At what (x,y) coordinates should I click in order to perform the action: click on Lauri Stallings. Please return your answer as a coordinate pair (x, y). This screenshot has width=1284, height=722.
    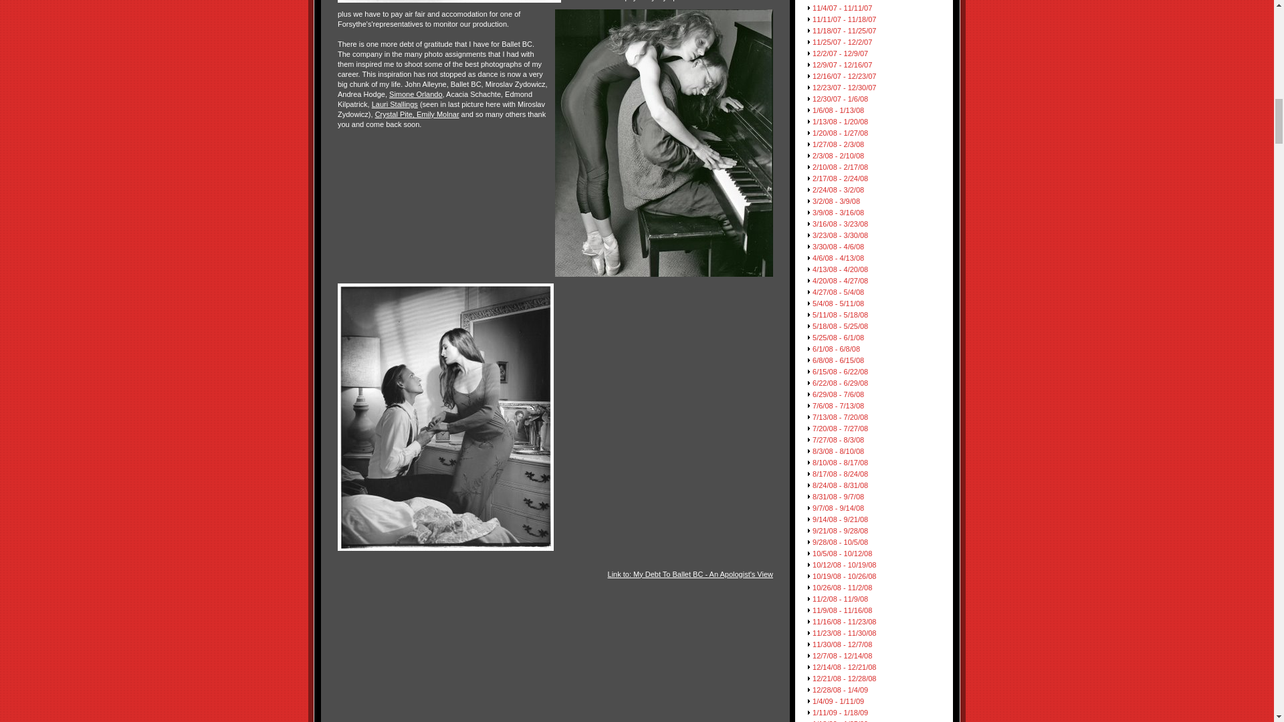
    Looking at the image, I should click on (395, 104).